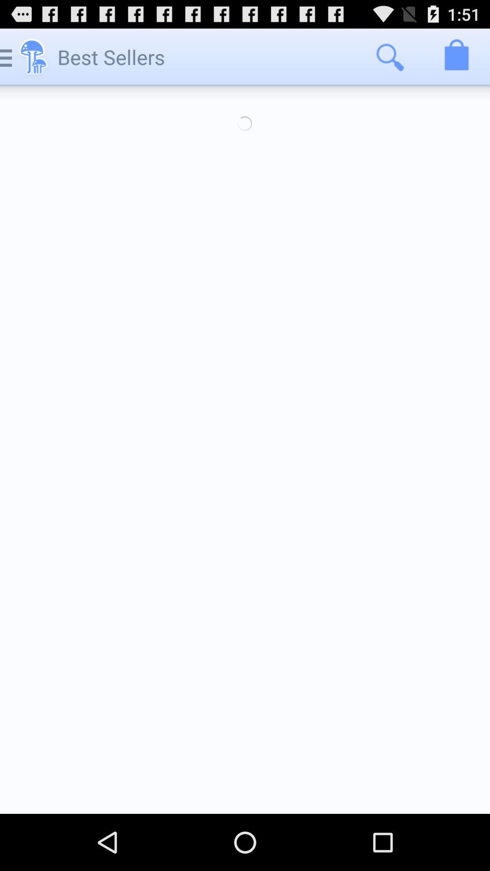  I want to click on open the item at the top, so click(245, 123).